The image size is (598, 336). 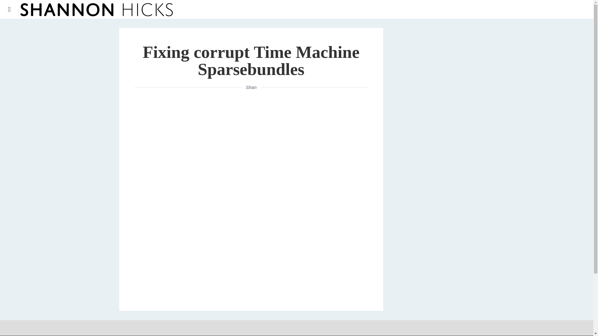 I want to click on Posts by Shan, so click(x=251, y=87).